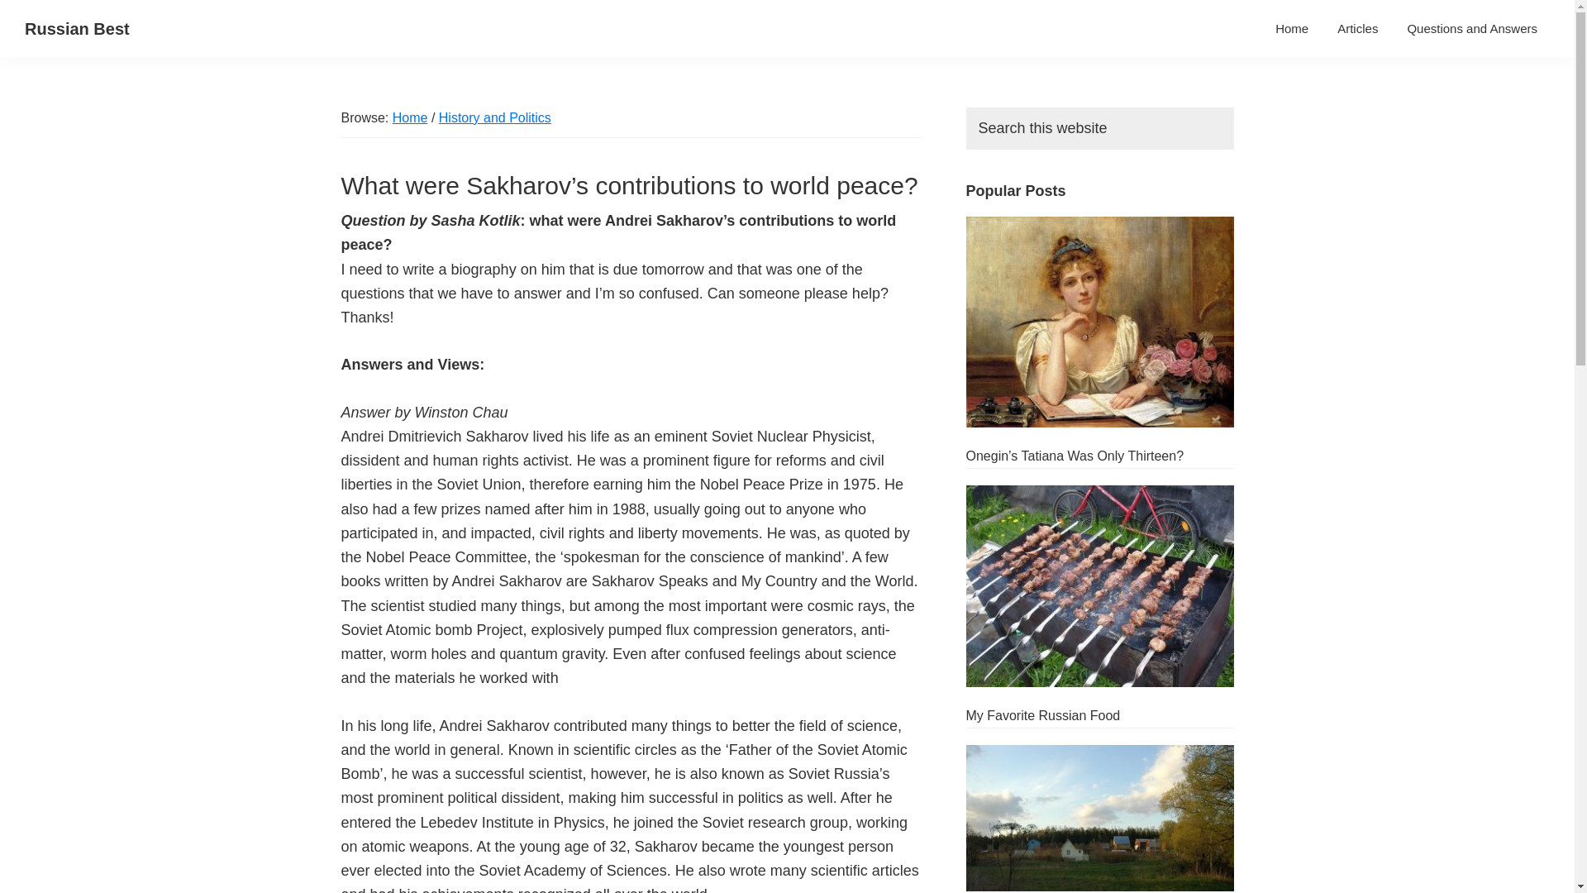 This screenshot has height=893, width=1587. I want to click on Questions and Answers, so click(1472, 28).